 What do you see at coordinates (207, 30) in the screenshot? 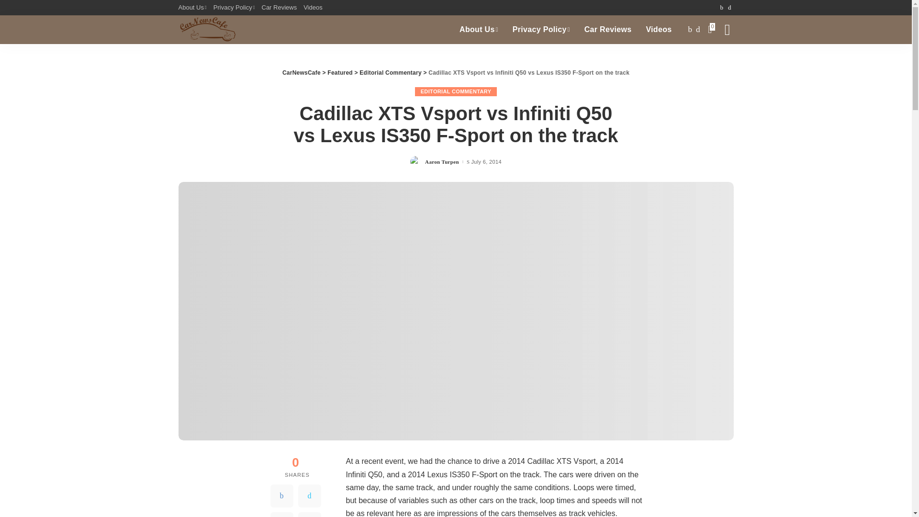
I see `CarNewsCafe` at bounding box center [207, 30].